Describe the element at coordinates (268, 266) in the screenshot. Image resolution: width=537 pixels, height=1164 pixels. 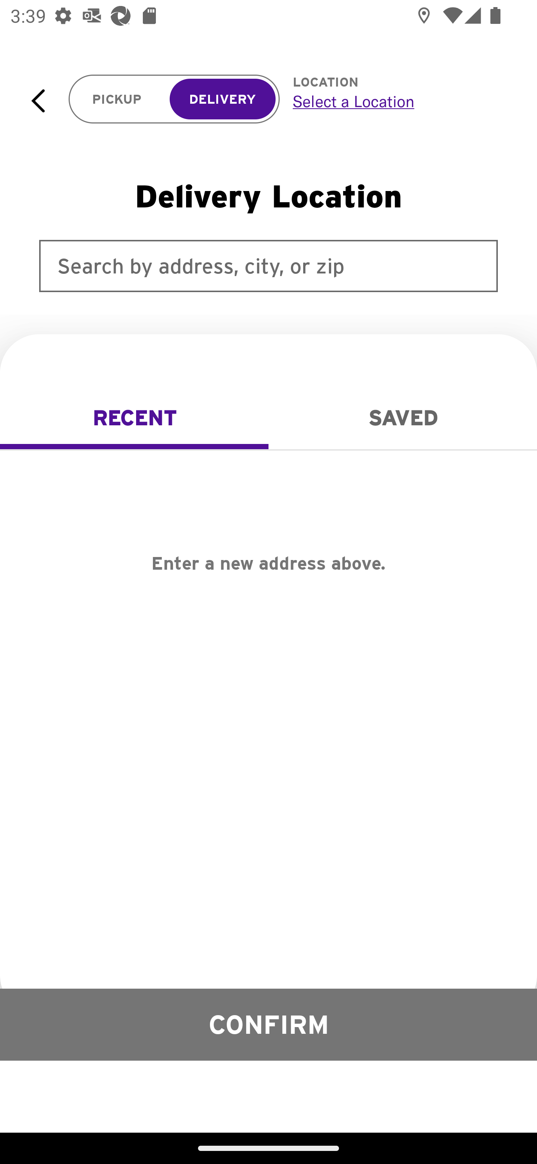
I see `Search by address, city, or zip` at that location.